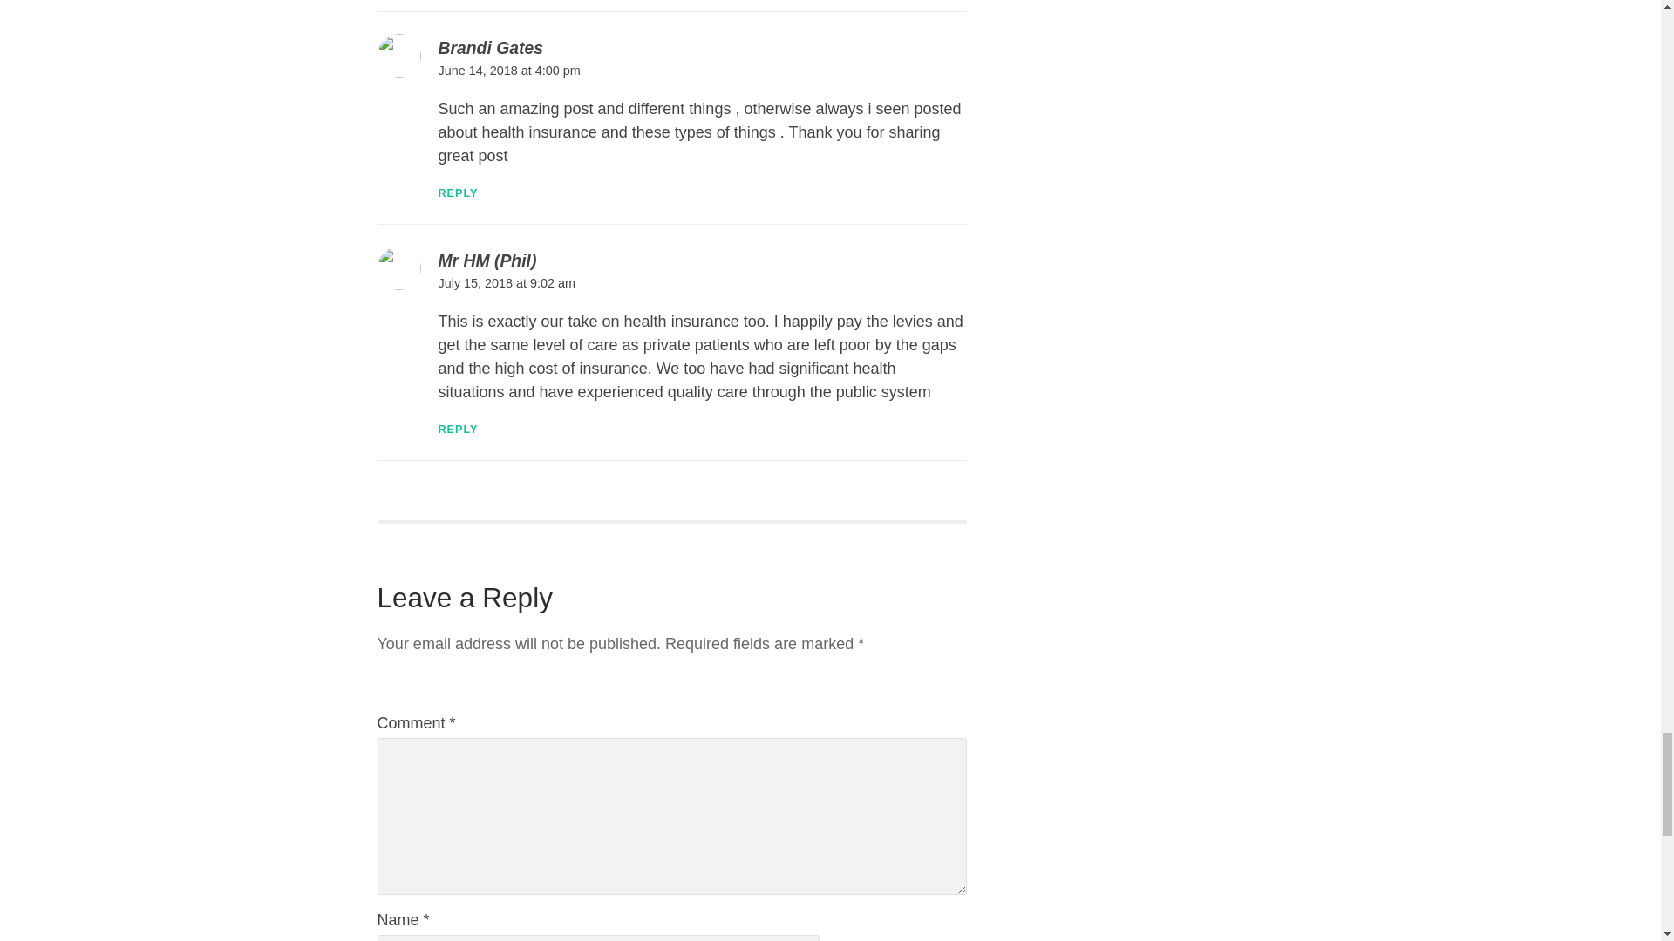 The height and width of the screenshot is (941, 1674). What do you see at coordinates (506, 282) in the screenshot?
I see `July 15, 2018 at 9:02 am` at bounding box center [506, 282].